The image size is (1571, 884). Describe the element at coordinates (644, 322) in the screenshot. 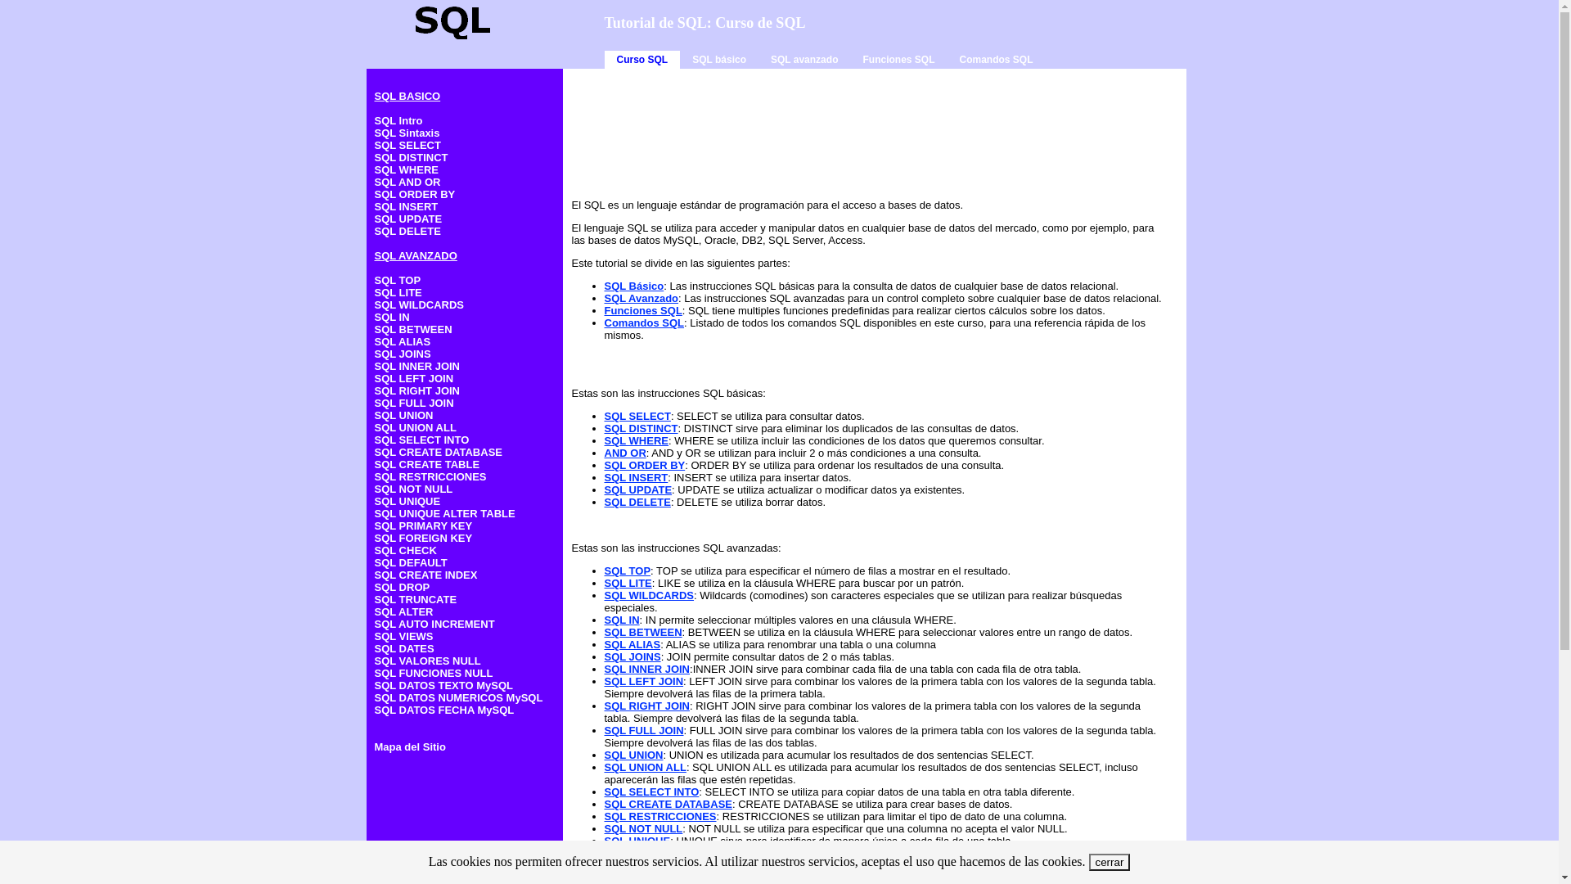

I see `Comandos SQL` at that location.